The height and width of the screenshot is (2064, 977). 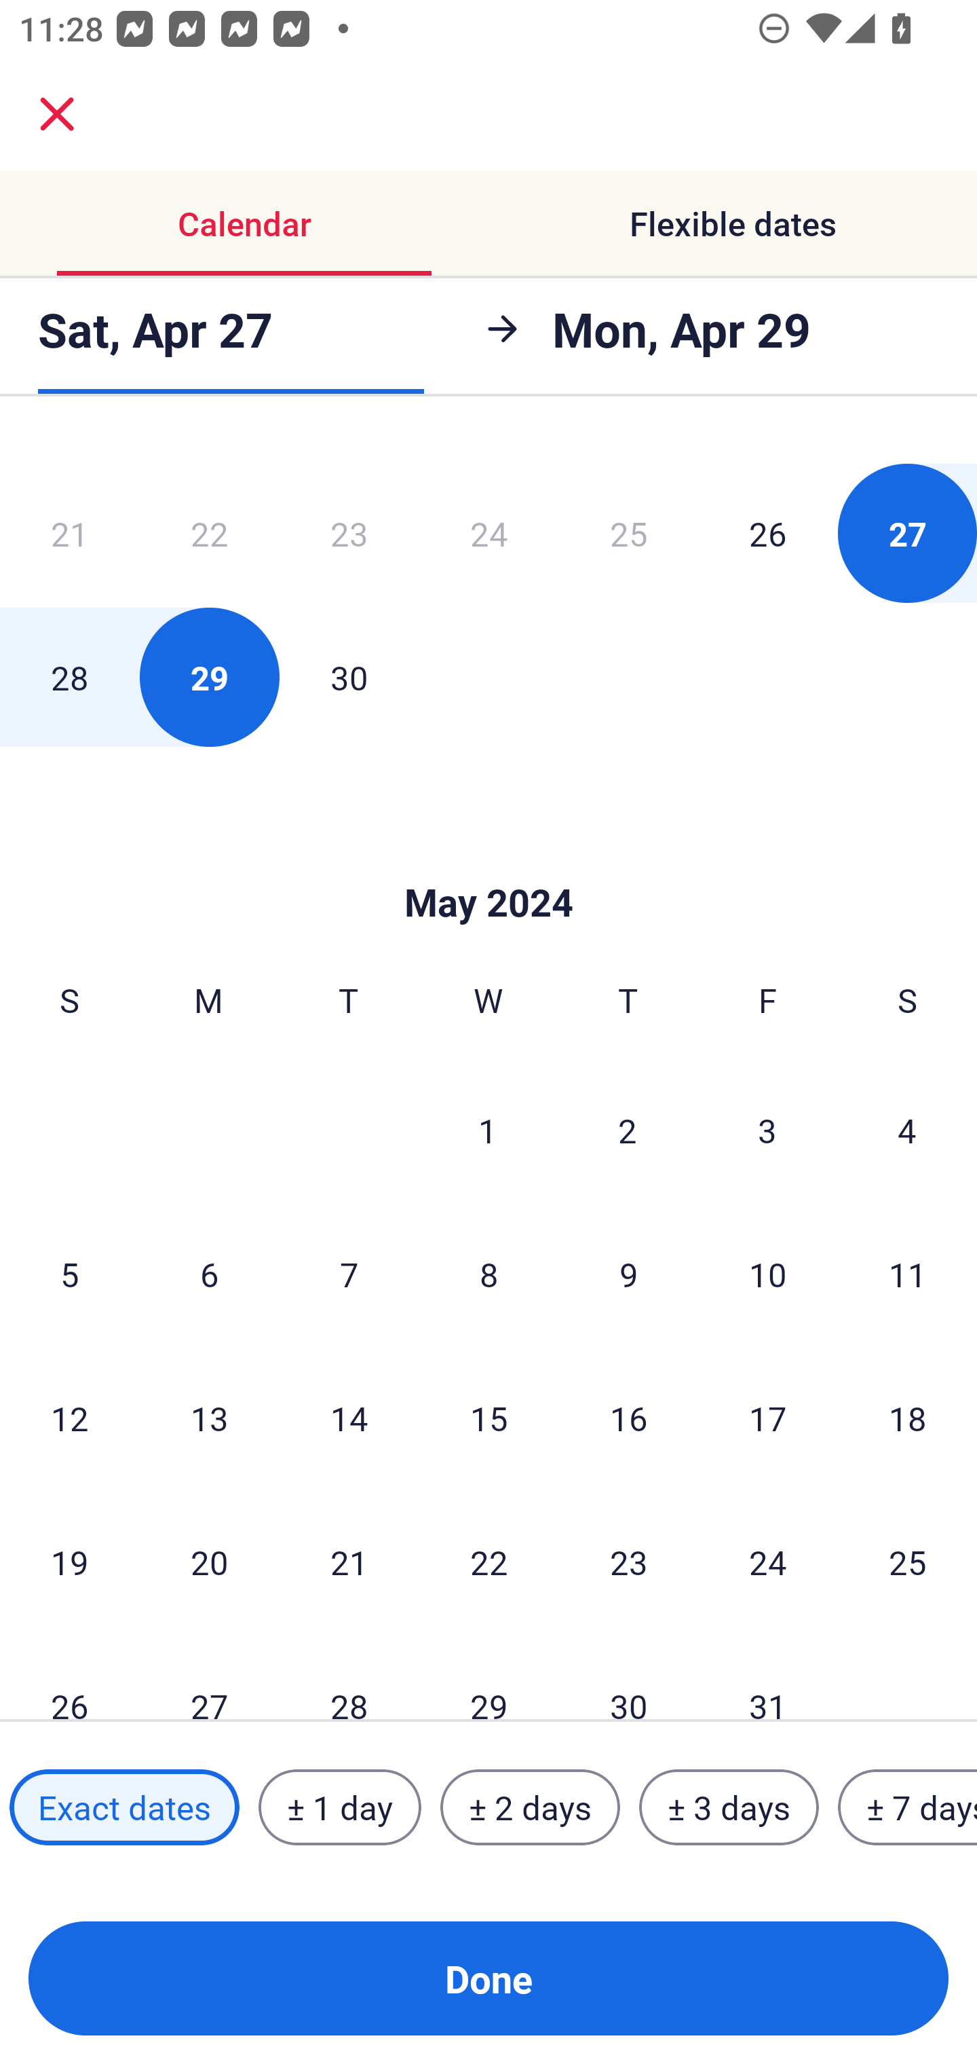 What do you see at coordinates (628, 1561) in the screenshot?
I see `23 Thursday, May 23, 2024` at bounding box center [628, 1561].